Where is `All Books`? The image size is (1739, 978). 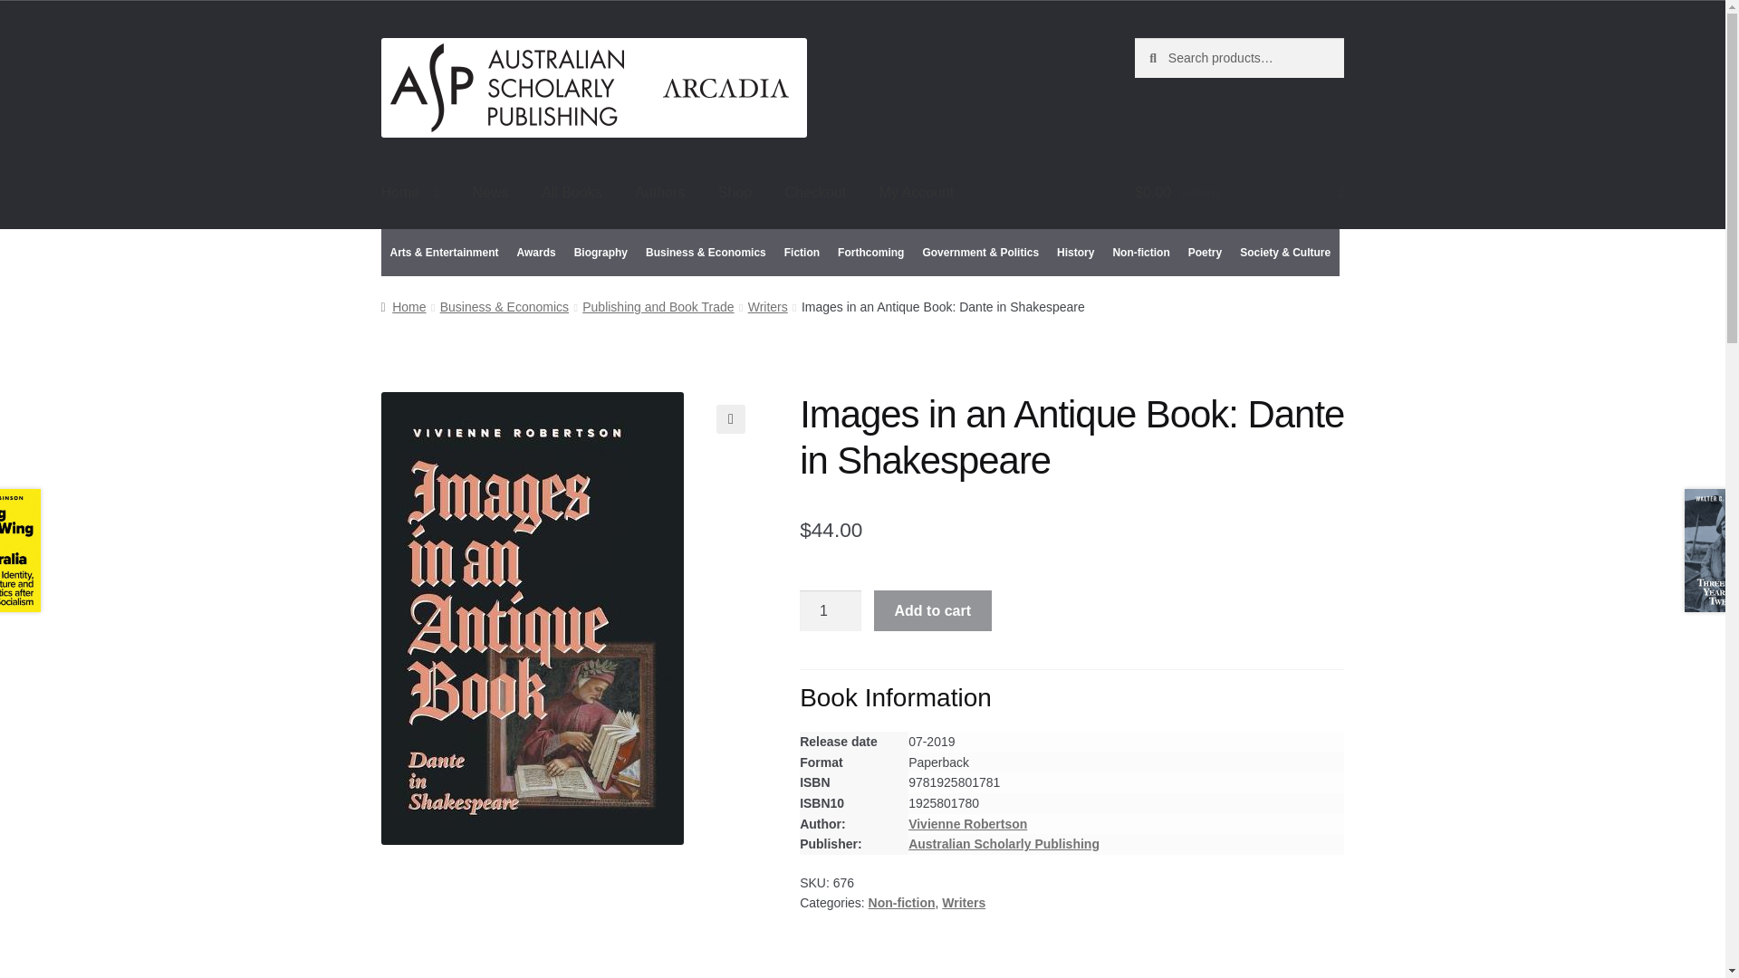
All Books is located at coordinates (572, 193).